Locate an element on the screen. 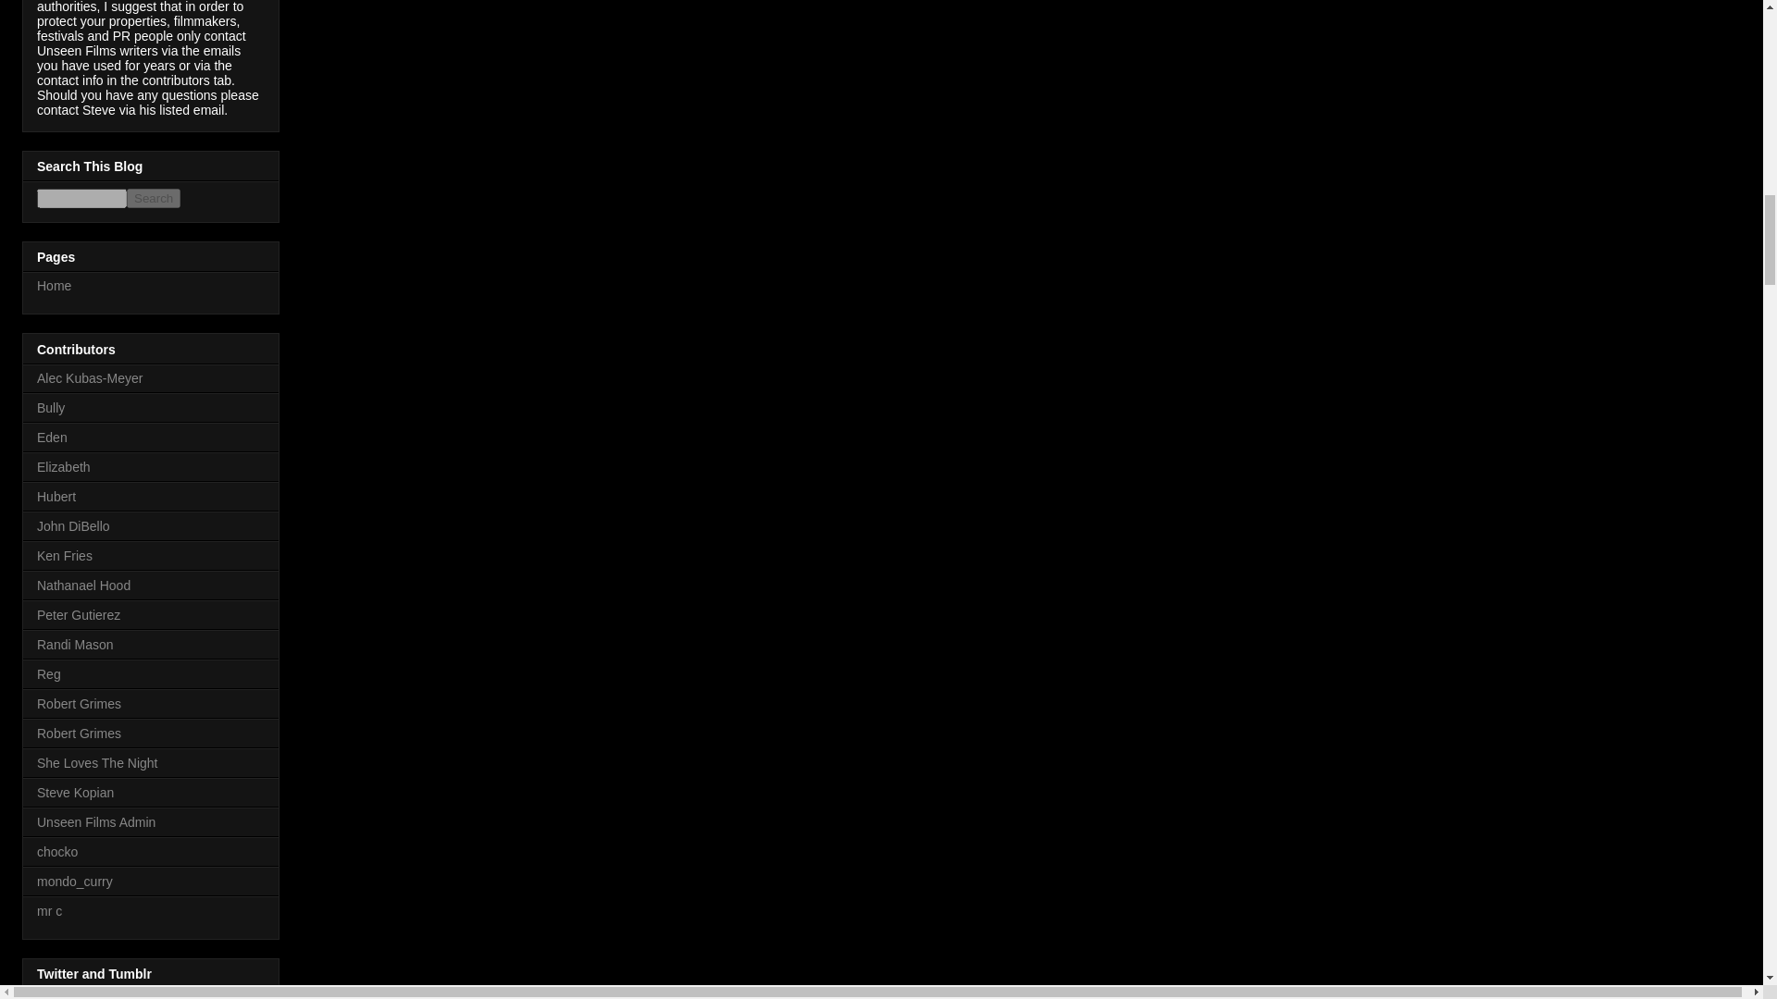 This screenshot has width=1777, height=999. Robert Grimes is located at coordinates (79, 703).